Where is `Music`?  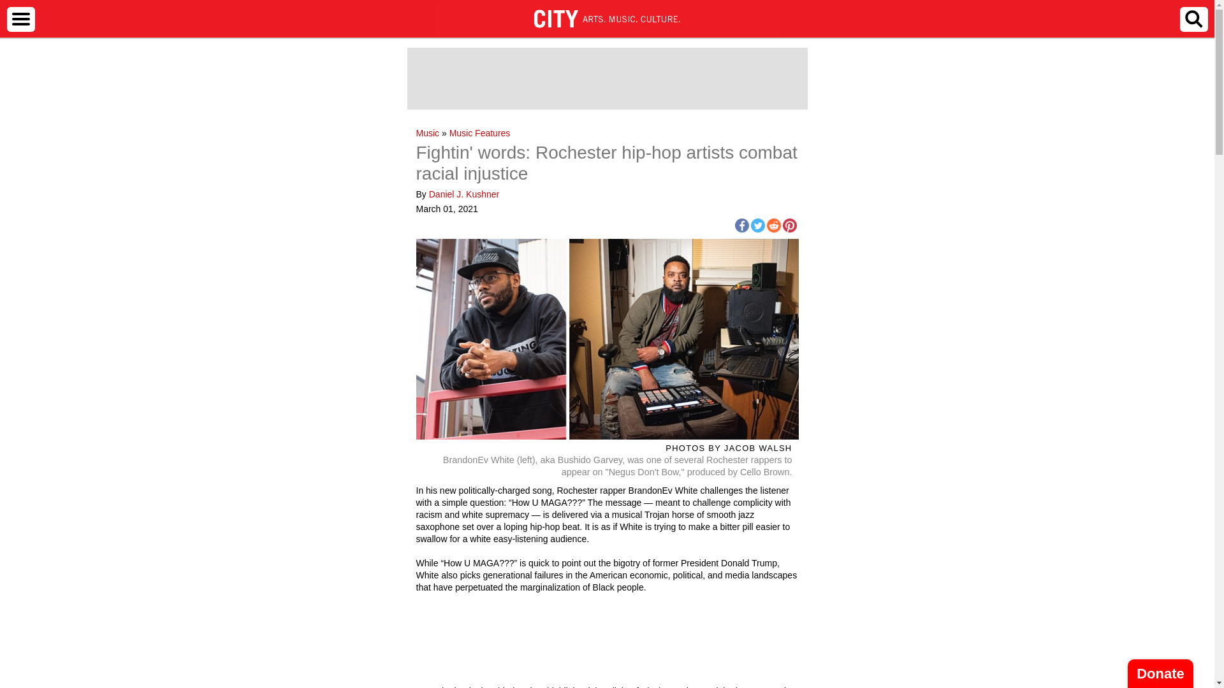
Music is located at coordinates (427, 133).